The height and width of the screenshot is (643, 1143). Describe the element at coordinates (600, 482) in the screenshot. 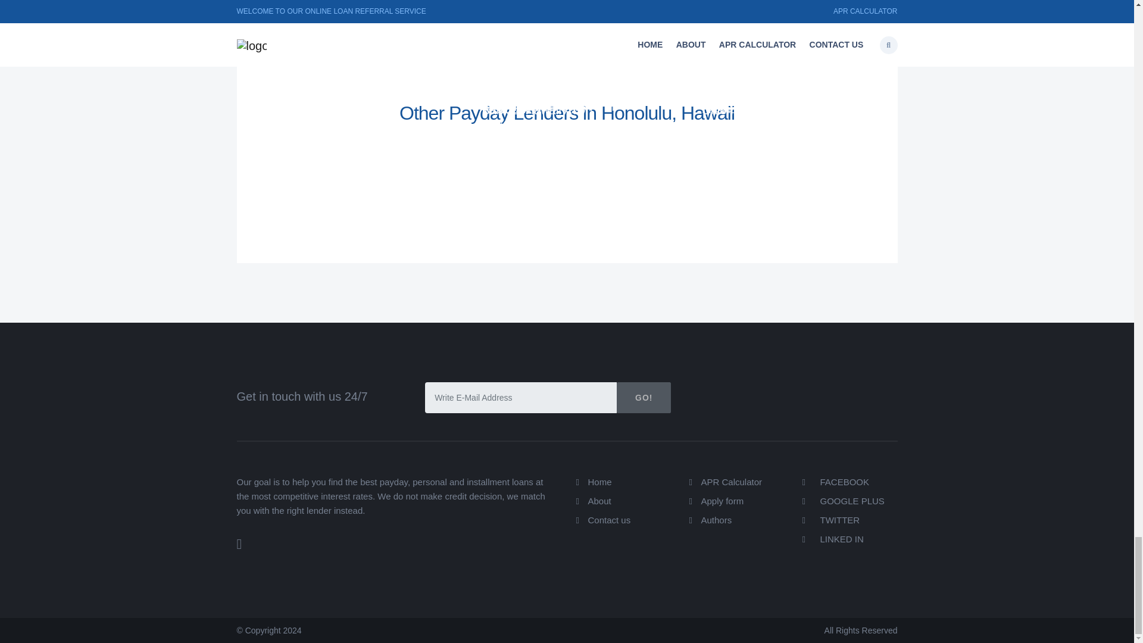

I see `Home` at that location.